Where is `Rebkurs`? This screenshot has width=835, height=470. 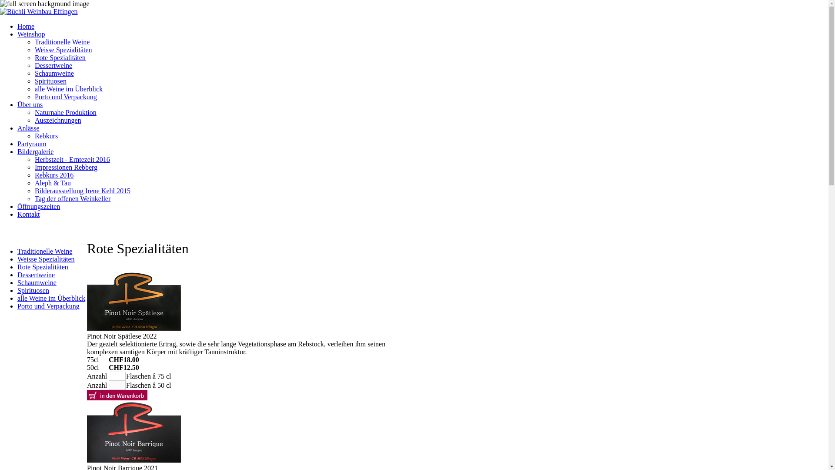 Rebkurs is located at coordinates (46, 136).